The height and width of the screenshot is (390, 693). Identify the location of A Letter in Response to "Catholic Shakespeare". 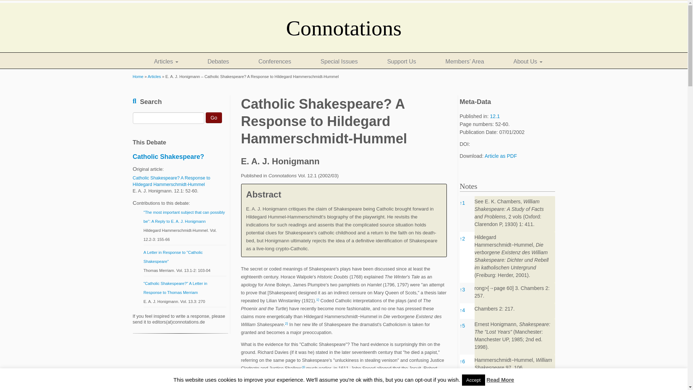
(173, 257).